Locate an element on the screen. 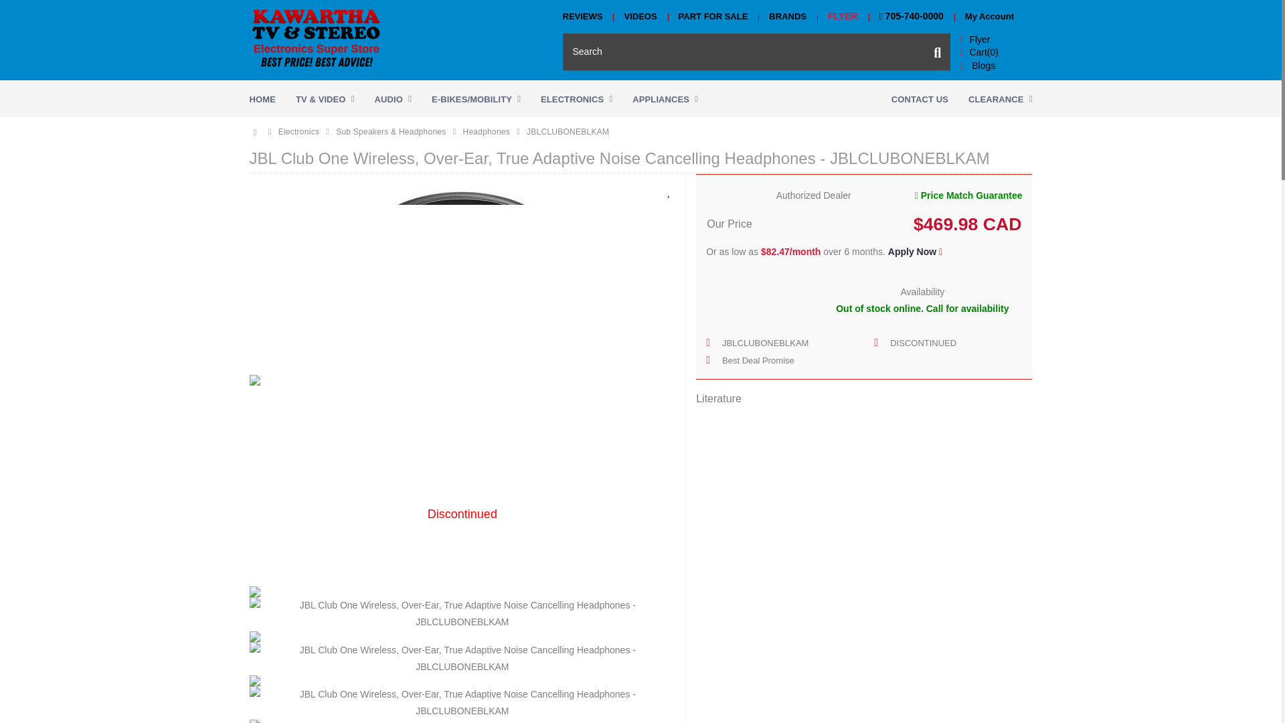  BRANDS is located at coordinates (787, 16).